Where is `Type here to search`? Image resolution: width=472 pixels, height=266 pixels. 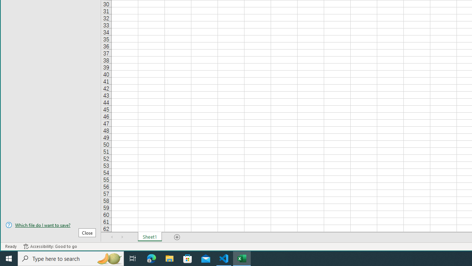 Type here to search is located at coordinates (71, 259).